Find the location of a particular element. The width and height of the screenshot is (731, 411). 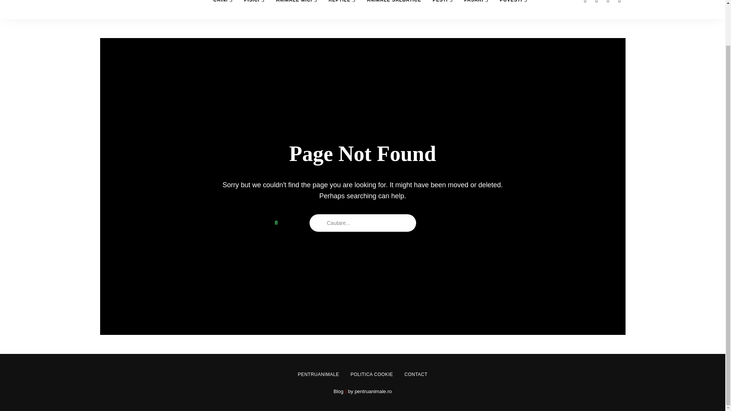

PASARI is located at coordinates (476, 9).